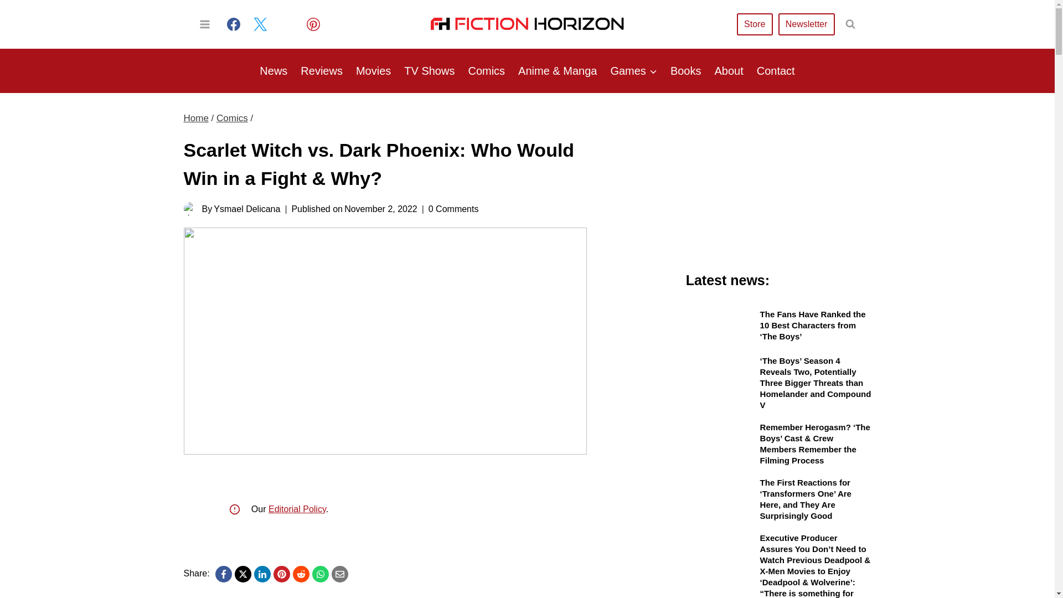 The width and height of the screenshot is (1063, 598). I want to click on News, so click(274, 71).